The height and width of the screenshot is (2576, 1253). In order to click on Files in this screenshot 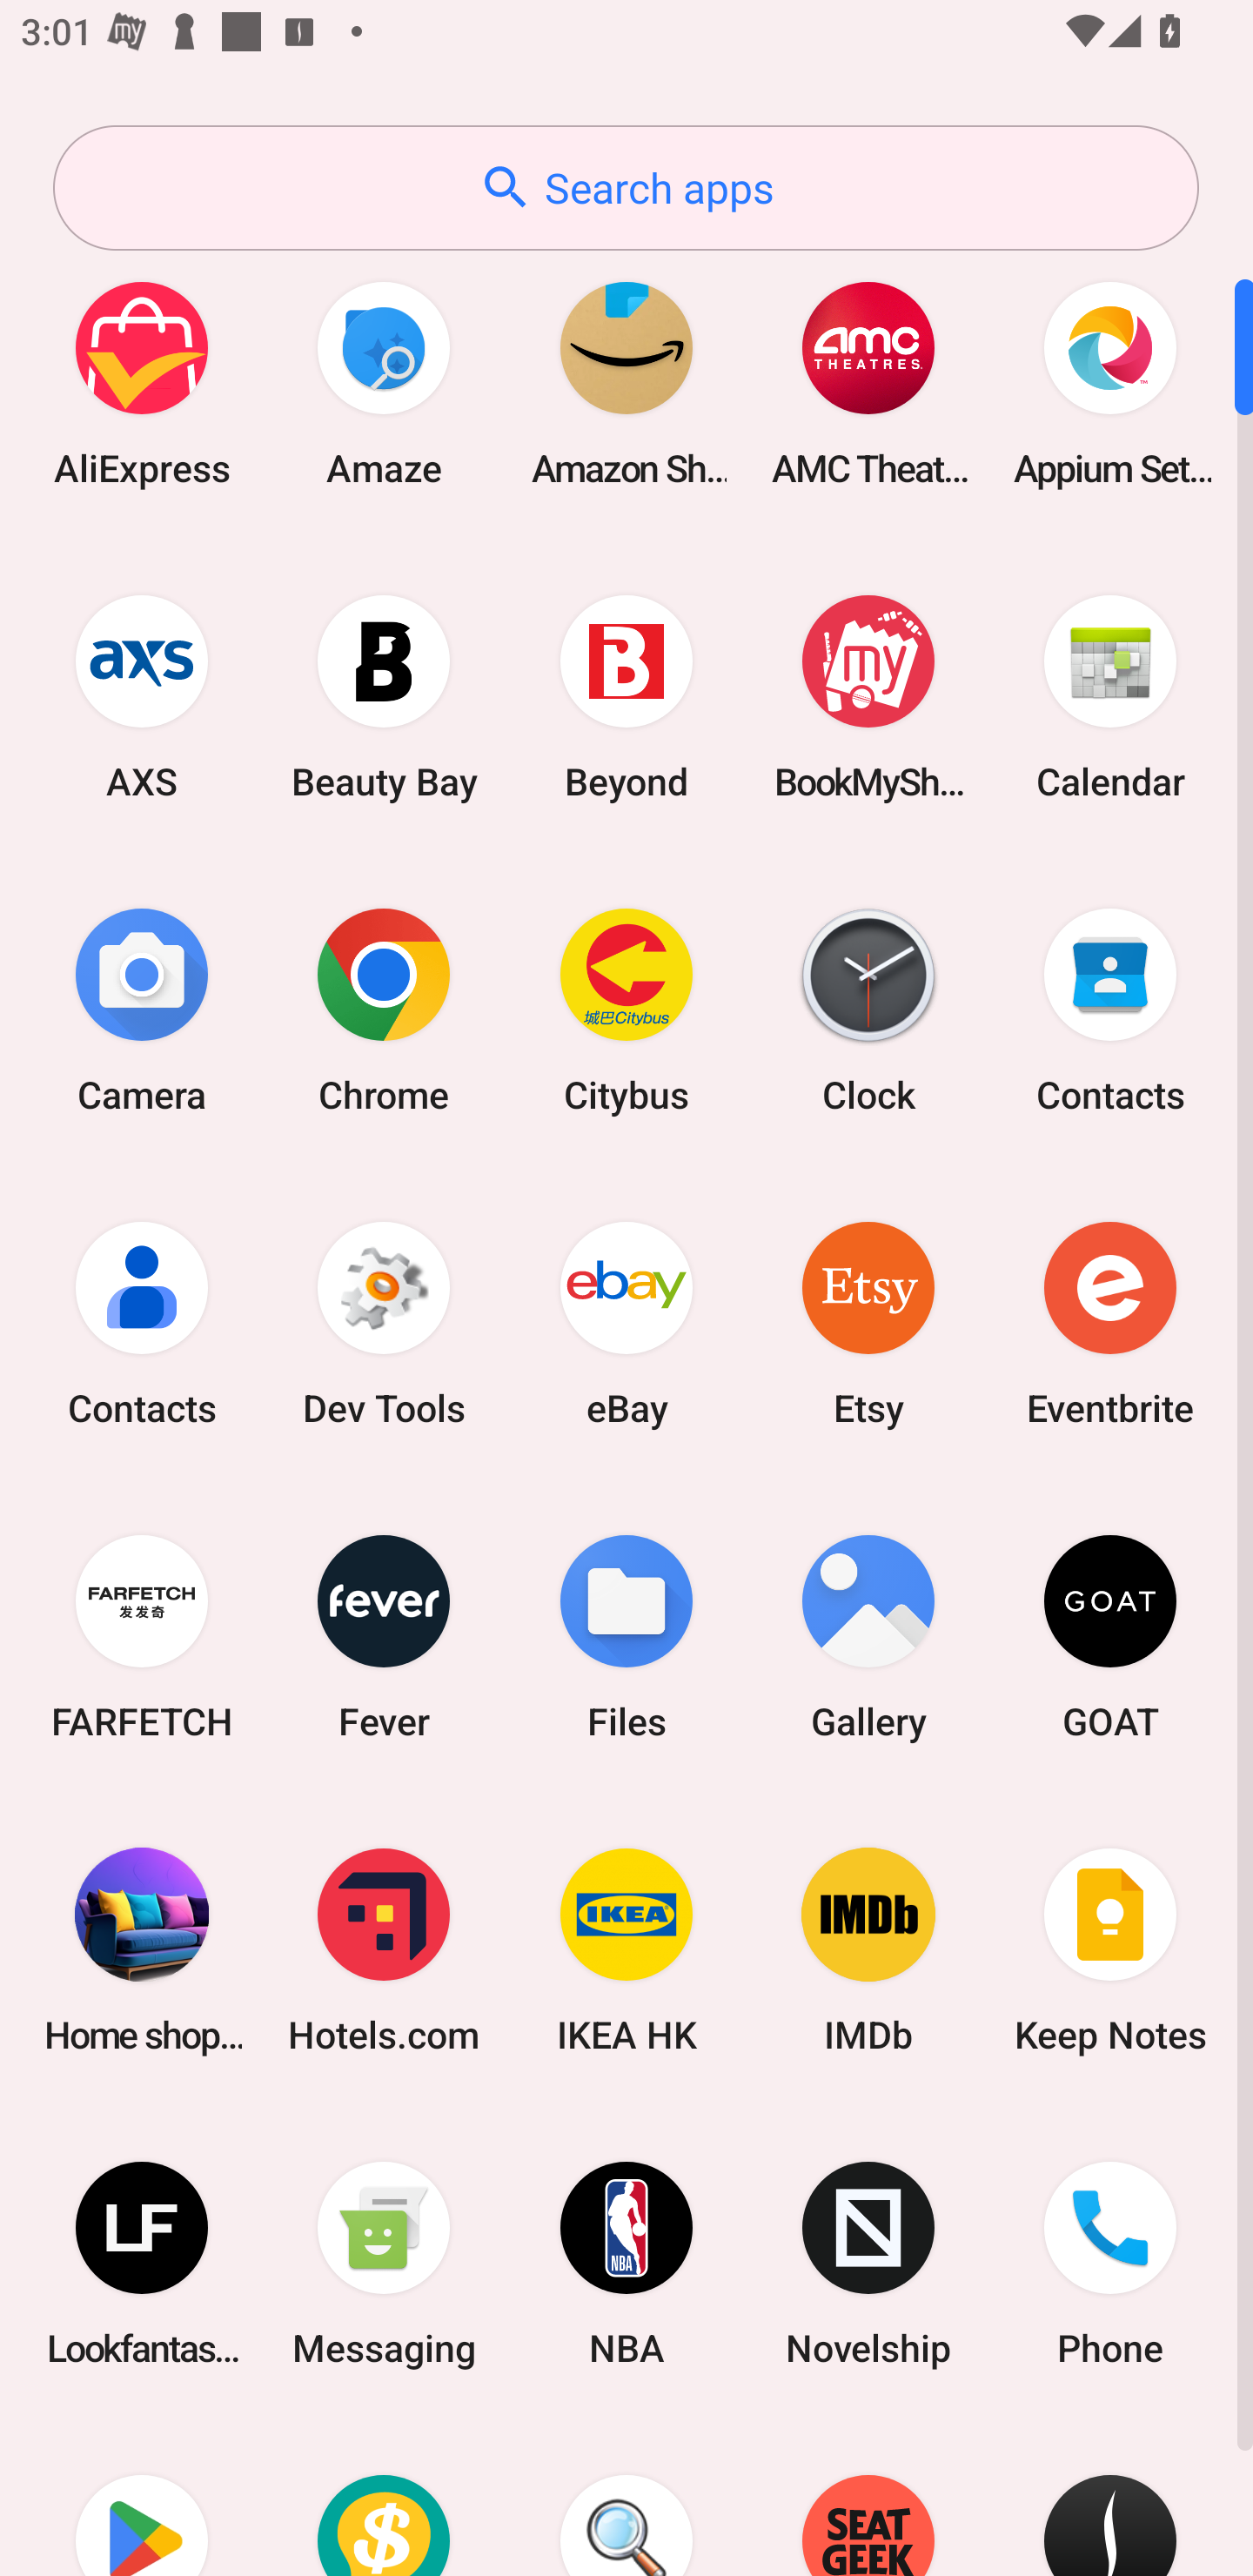, I will do `click(626, 1636)`.